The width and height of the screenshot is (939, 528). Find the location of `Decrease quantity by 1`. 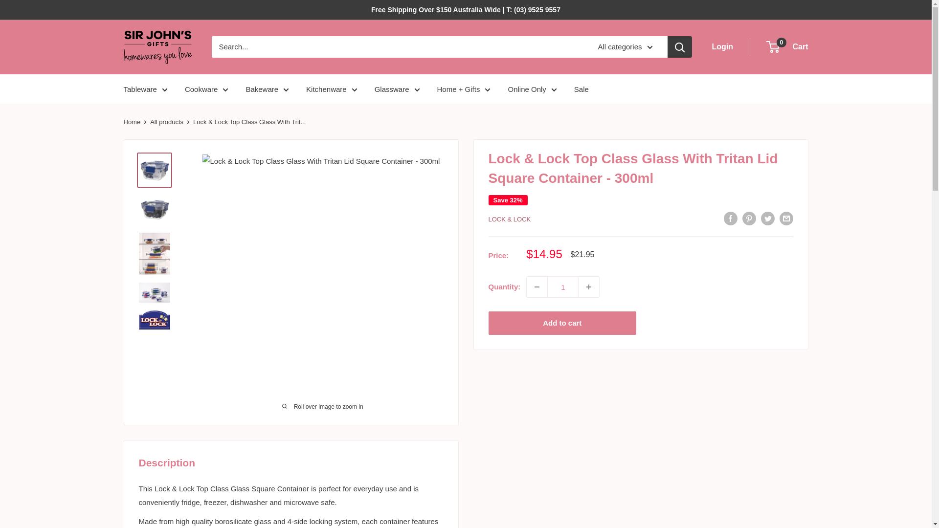

Decrease quantity by 1 is located at coordinates (537, 286).